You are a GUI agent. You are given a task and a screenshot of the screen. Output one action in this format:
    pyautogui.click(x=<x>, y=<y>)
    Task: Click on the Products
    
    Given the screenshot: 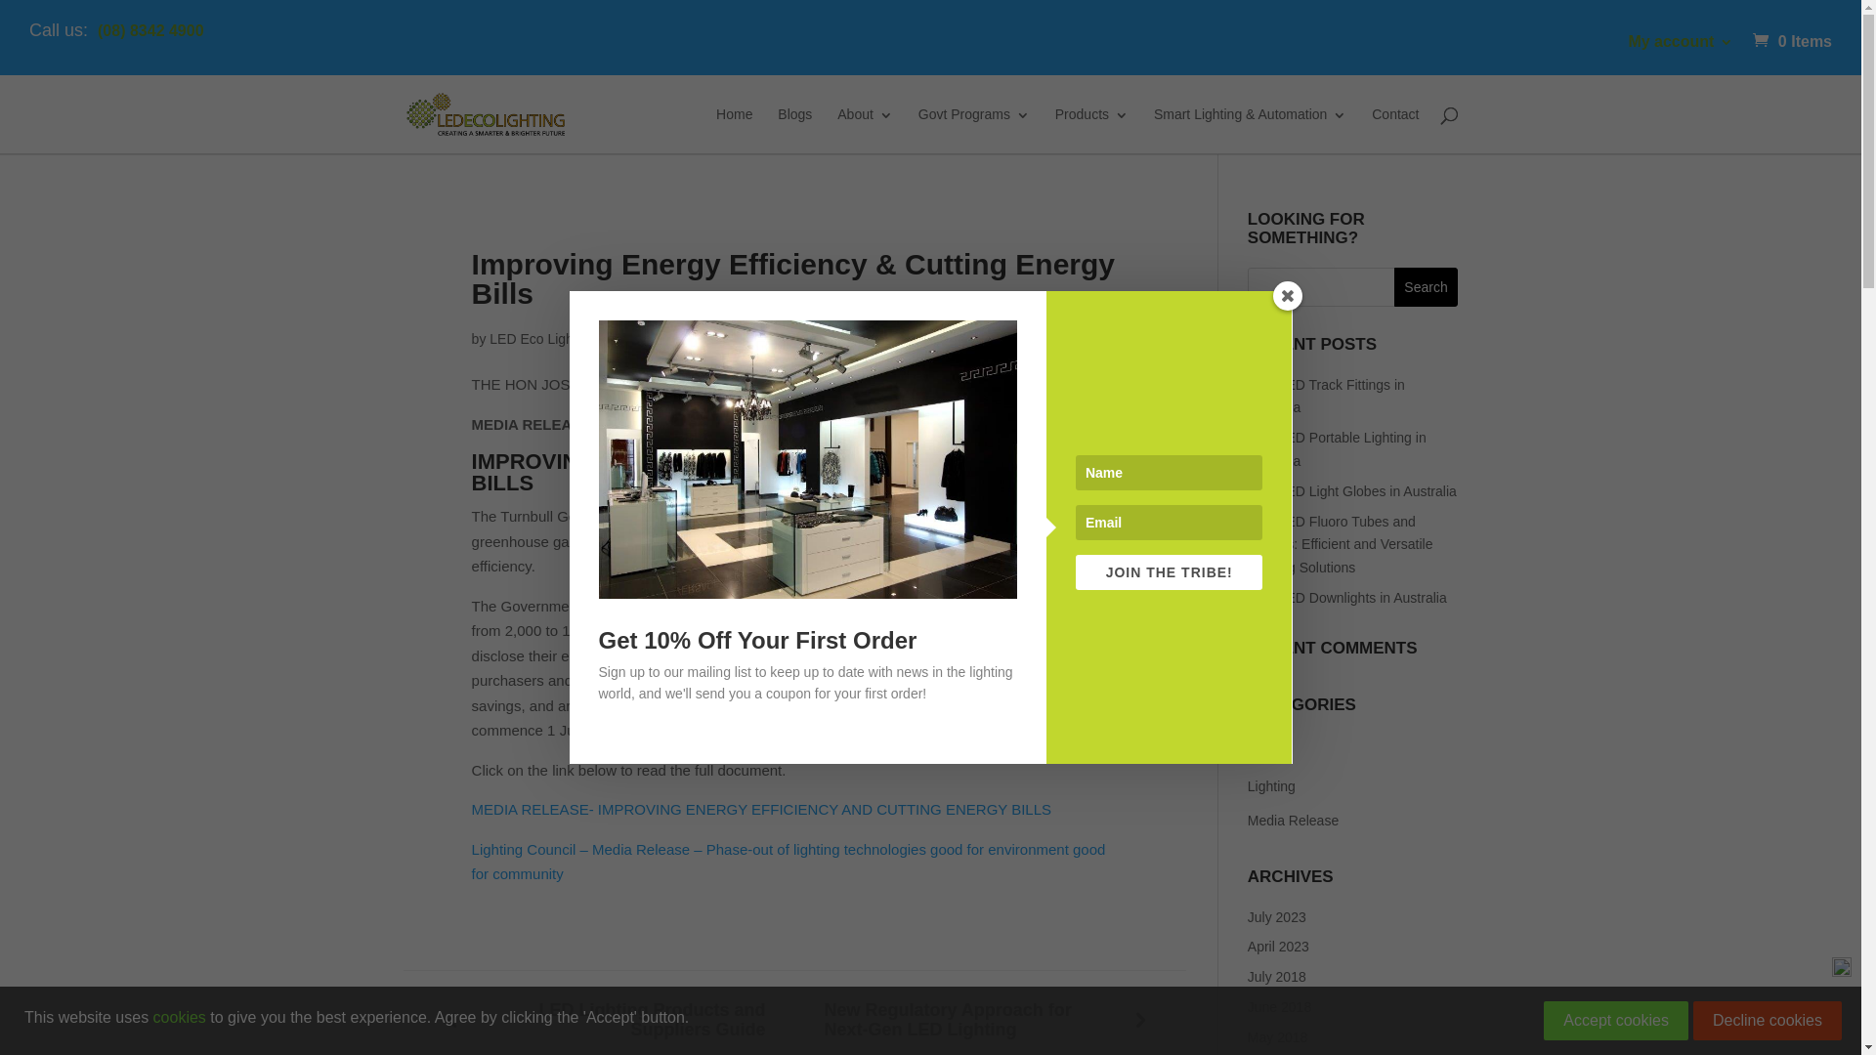 What is the action you would take?
    pyautogui.click(x=1092, y=131)
    